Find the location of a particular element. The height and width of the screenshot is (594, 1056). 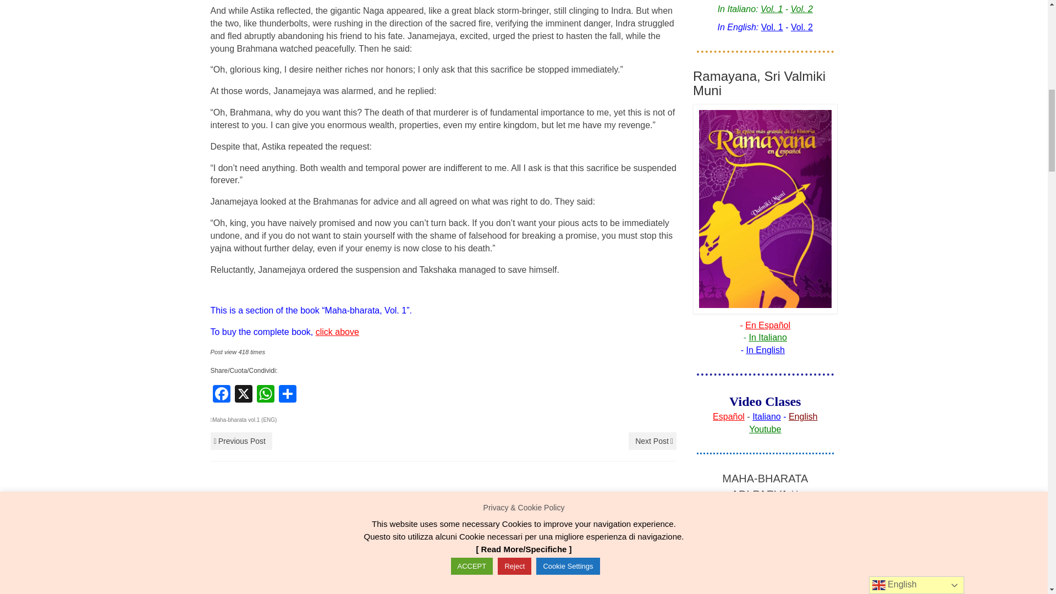

Code Block is located at coordinates (341, 592).